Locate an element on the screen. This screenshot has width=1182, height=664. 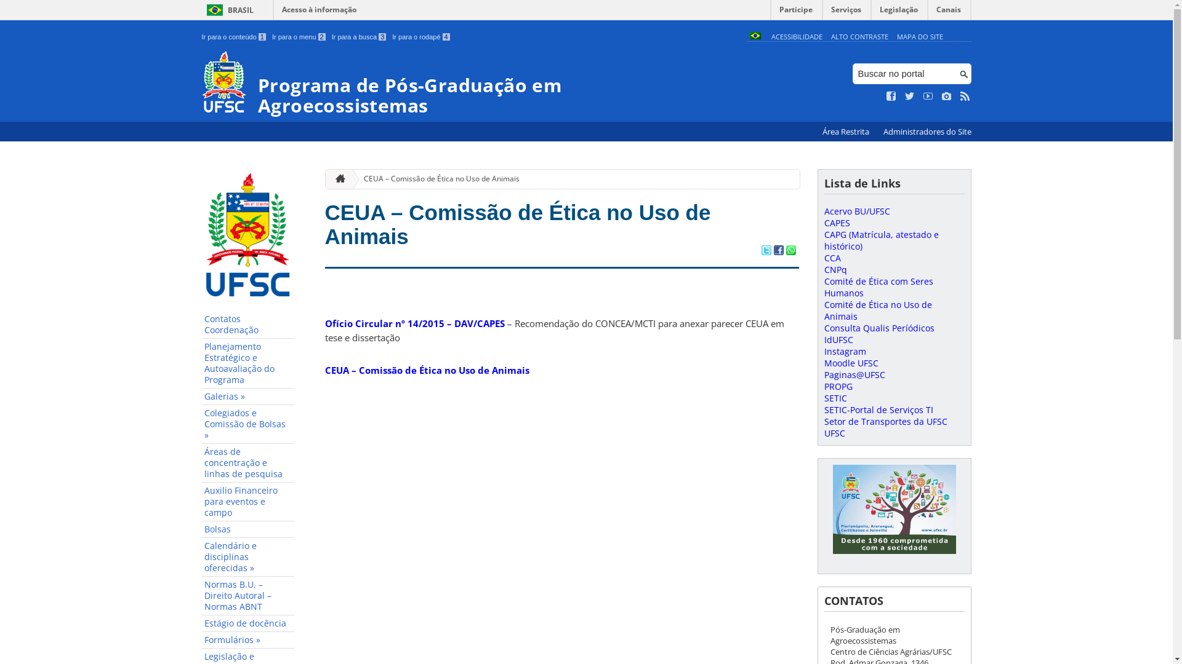
Compartilhar no WhatsApp is located at coordinates (790, 251).